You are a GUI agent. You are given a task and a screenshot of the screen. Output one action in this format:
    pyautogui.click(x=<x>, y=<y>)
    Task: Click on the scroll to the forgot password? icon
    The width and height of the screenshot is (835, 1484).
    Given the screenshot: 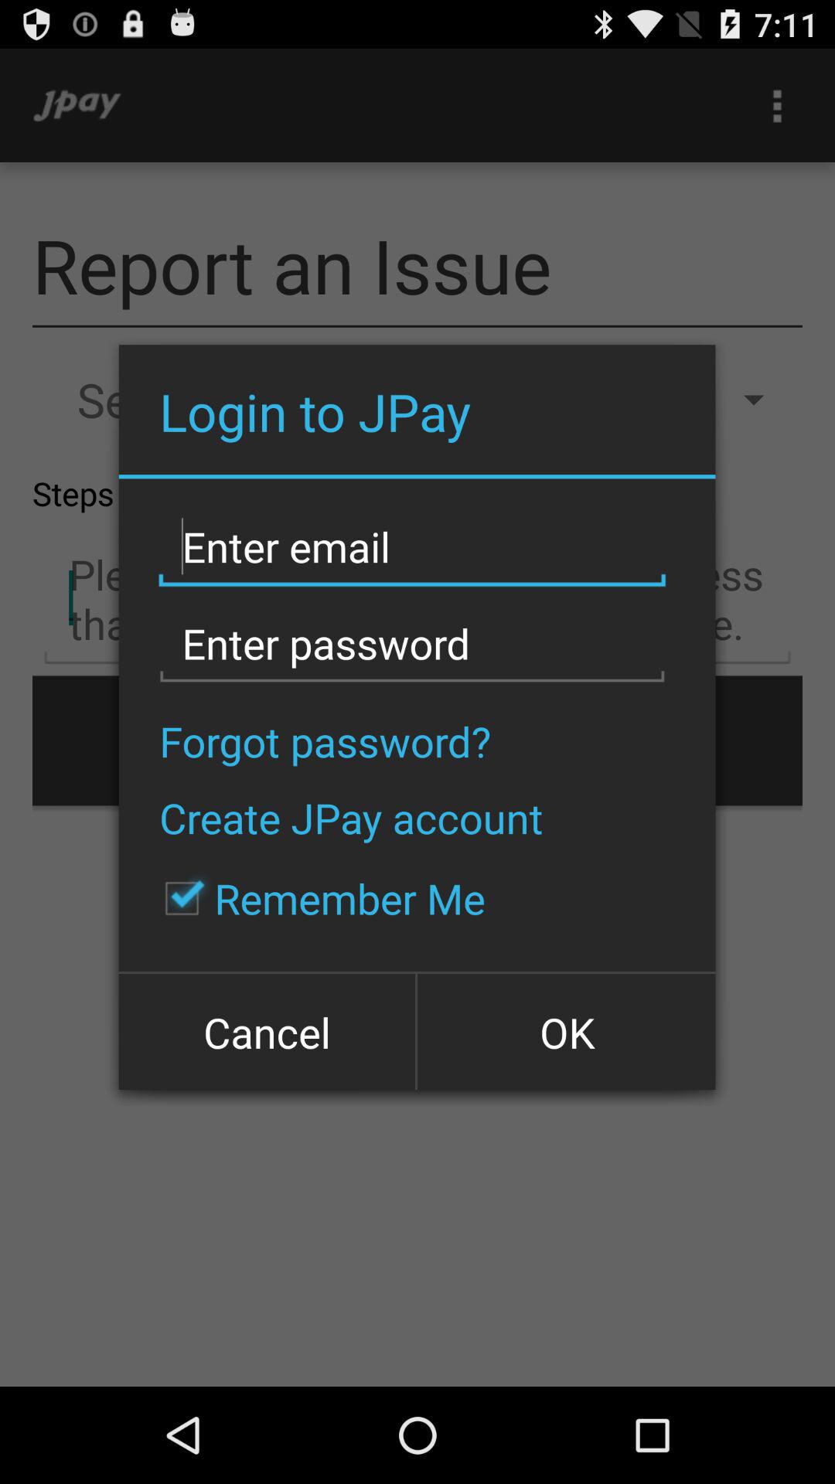 What is the action you would take?
    pyautogui.click(x=325, y=740)
    